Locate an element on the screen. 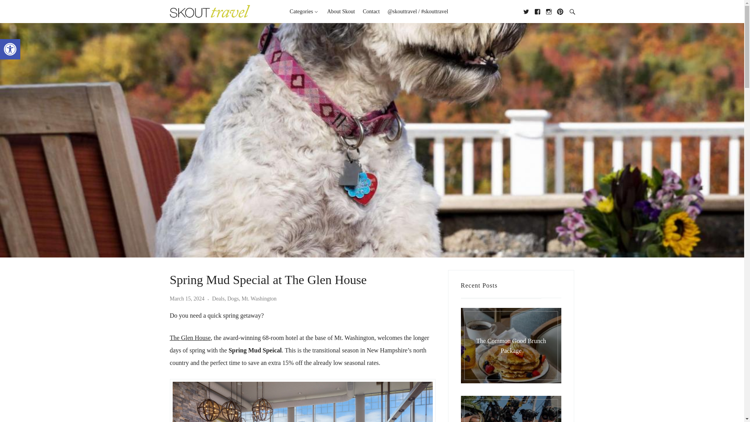  Categories is located at coordinates (304, 13).